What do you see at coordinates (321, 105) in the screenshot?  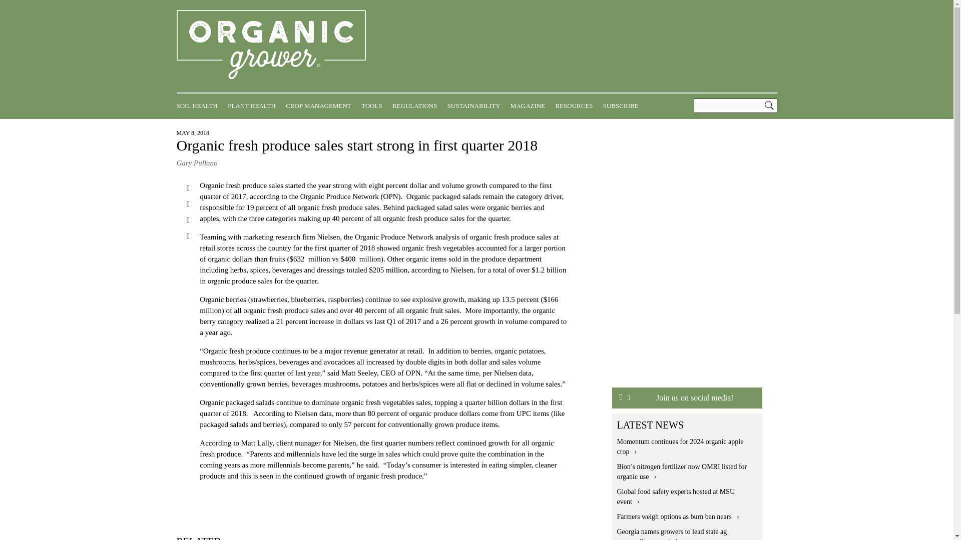 I see `CROP MANAGEMENT` at bounding box center [321, 105].